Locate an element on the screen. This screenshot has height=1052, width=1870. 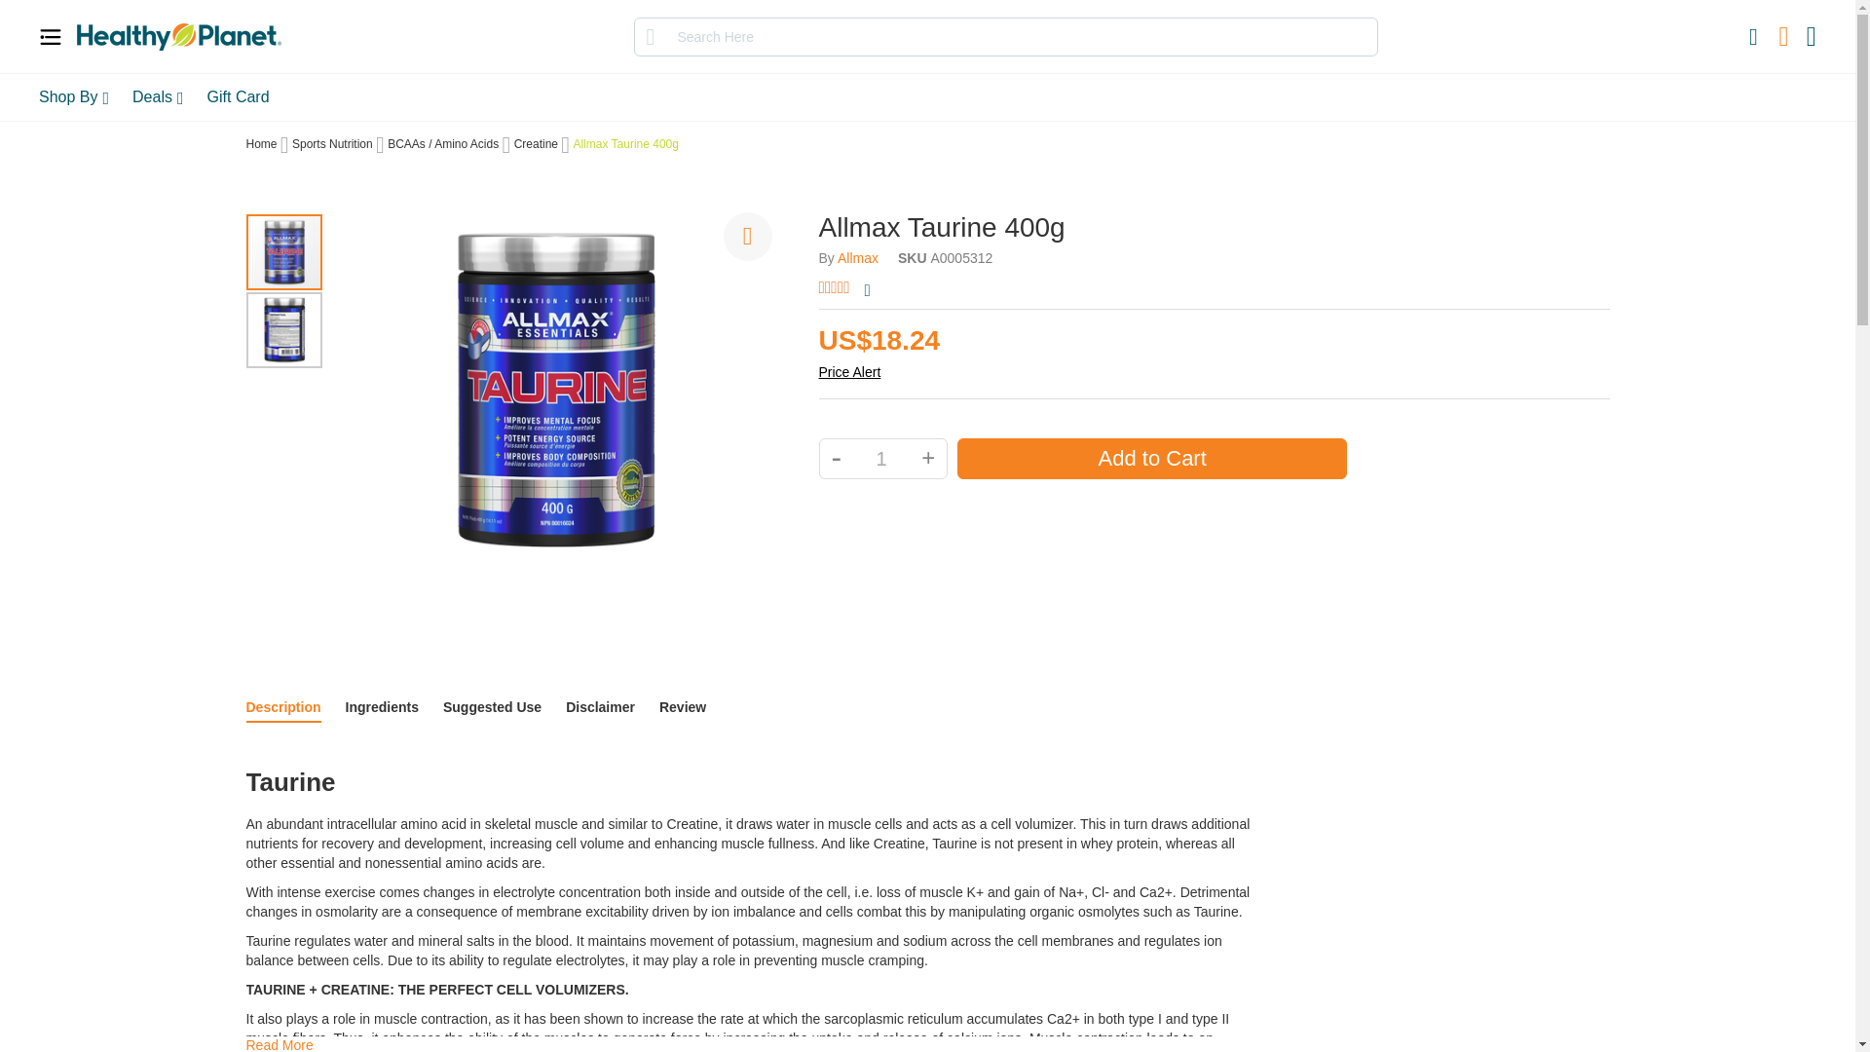
Healthy Planet is located at coordinates (179, 36).